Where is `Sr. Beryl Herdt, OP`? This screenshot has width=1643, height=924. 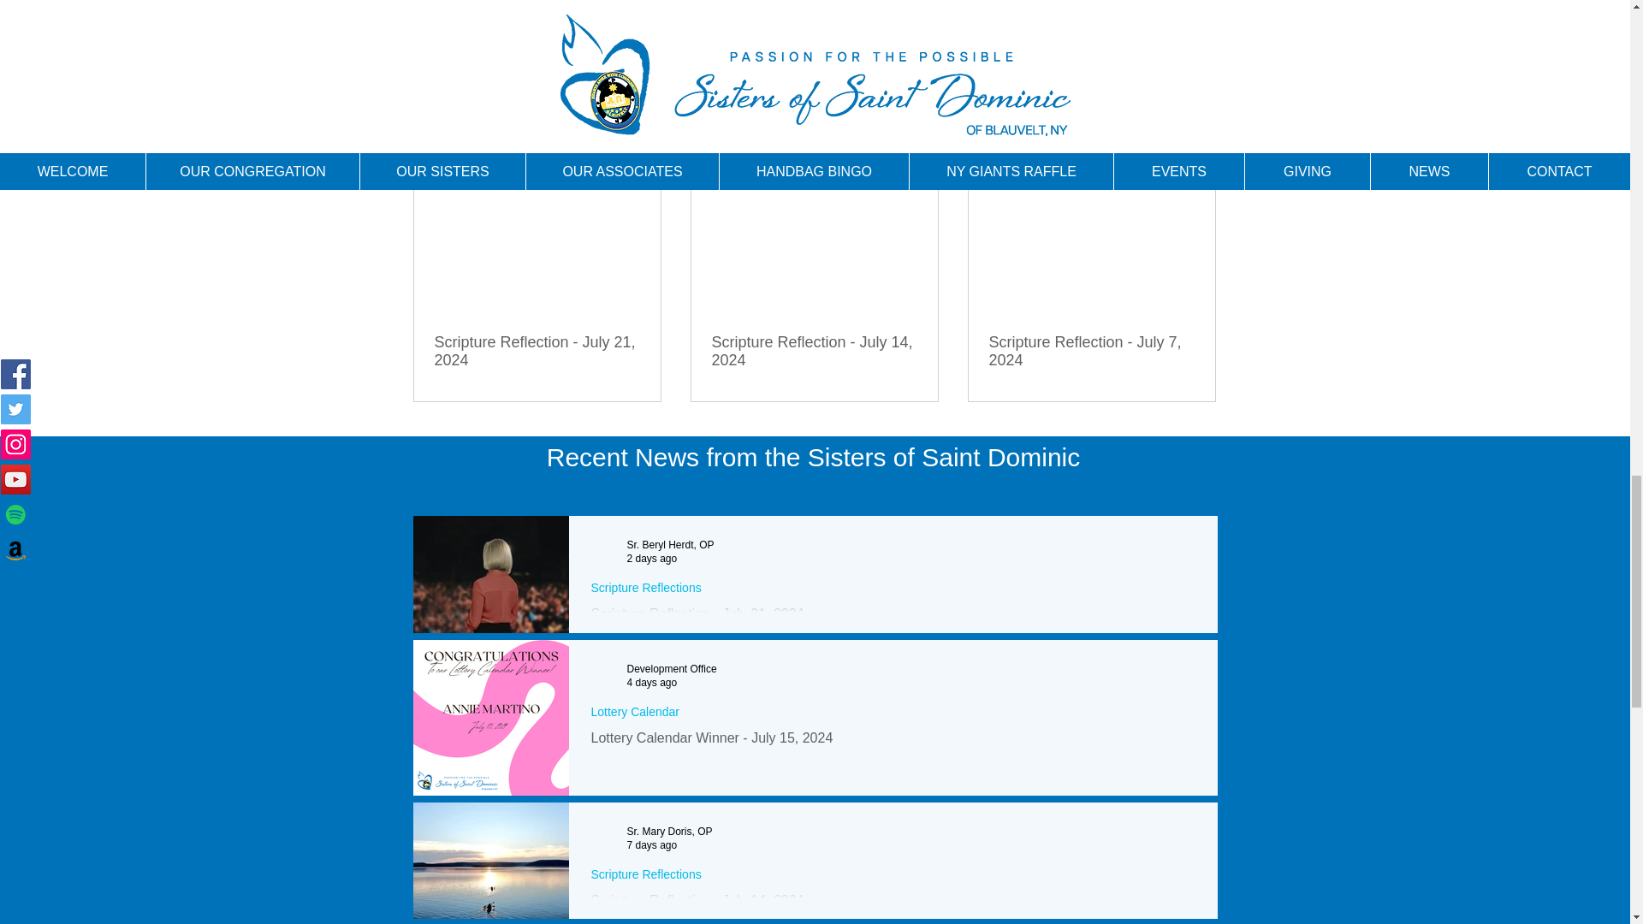
Sr. Beryl Herdt, OP is located at coordinates (669, 544).